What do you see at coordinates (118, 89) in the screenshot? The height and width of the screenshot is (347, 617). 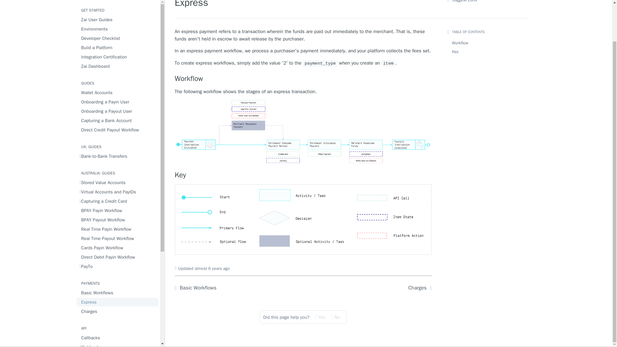 I see `Onboarding a Payin User` at bounding box center [118, 89].